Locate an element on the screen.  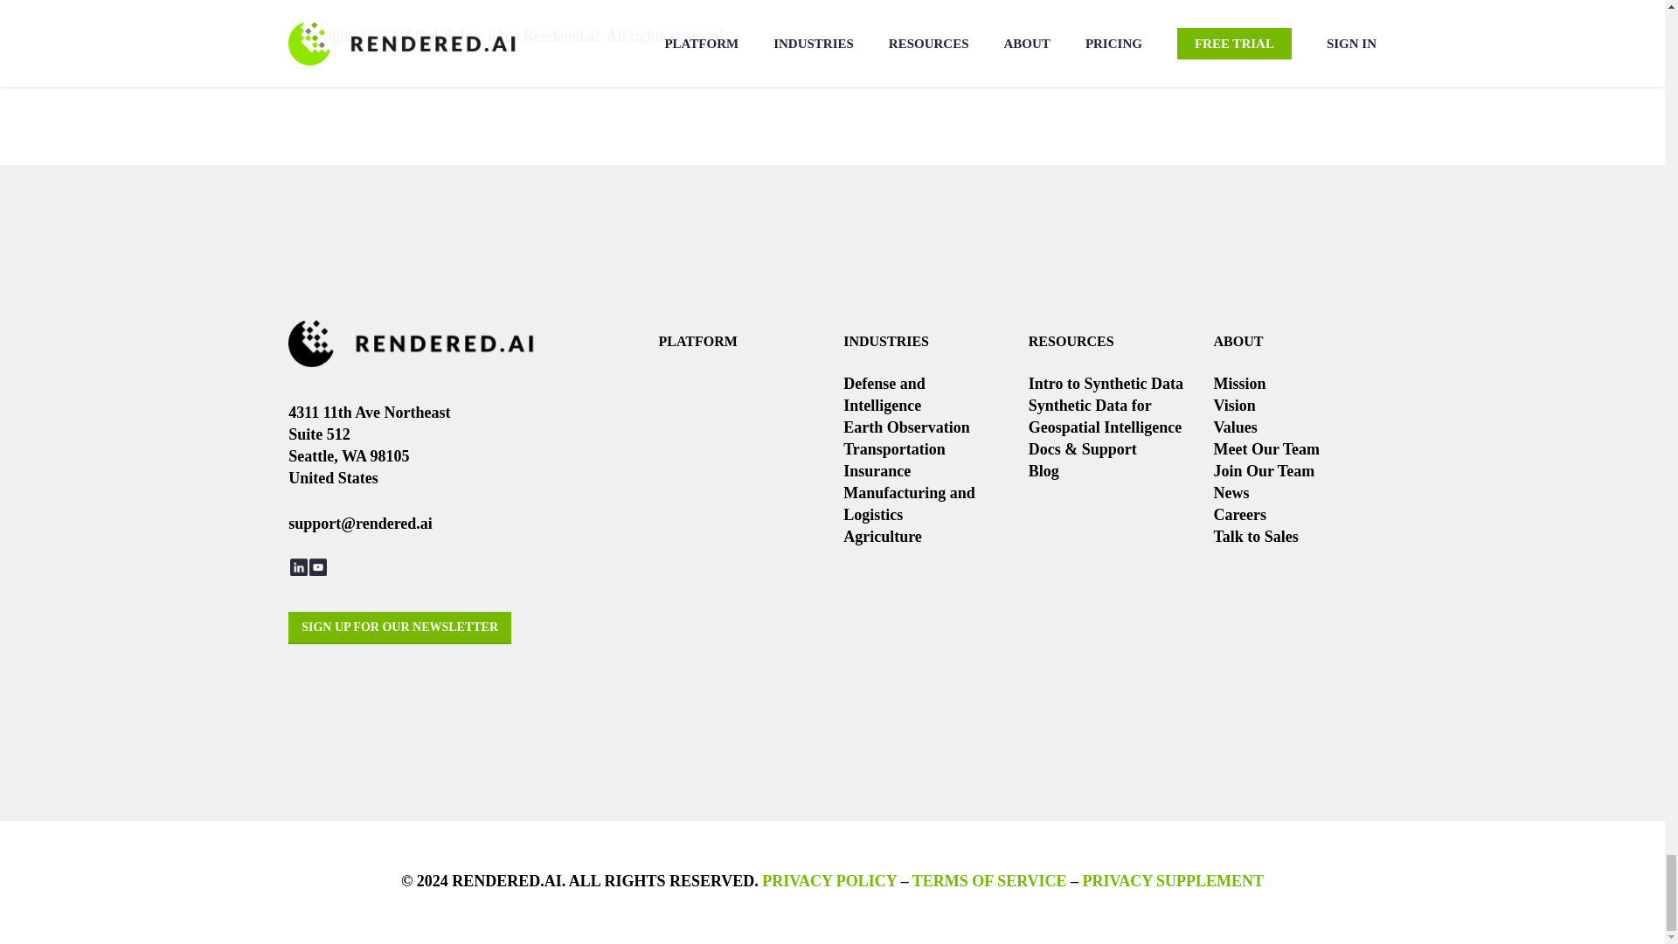
SIGN UP FOR OUR NEWSLETTER is located at coordinates (400, 628).